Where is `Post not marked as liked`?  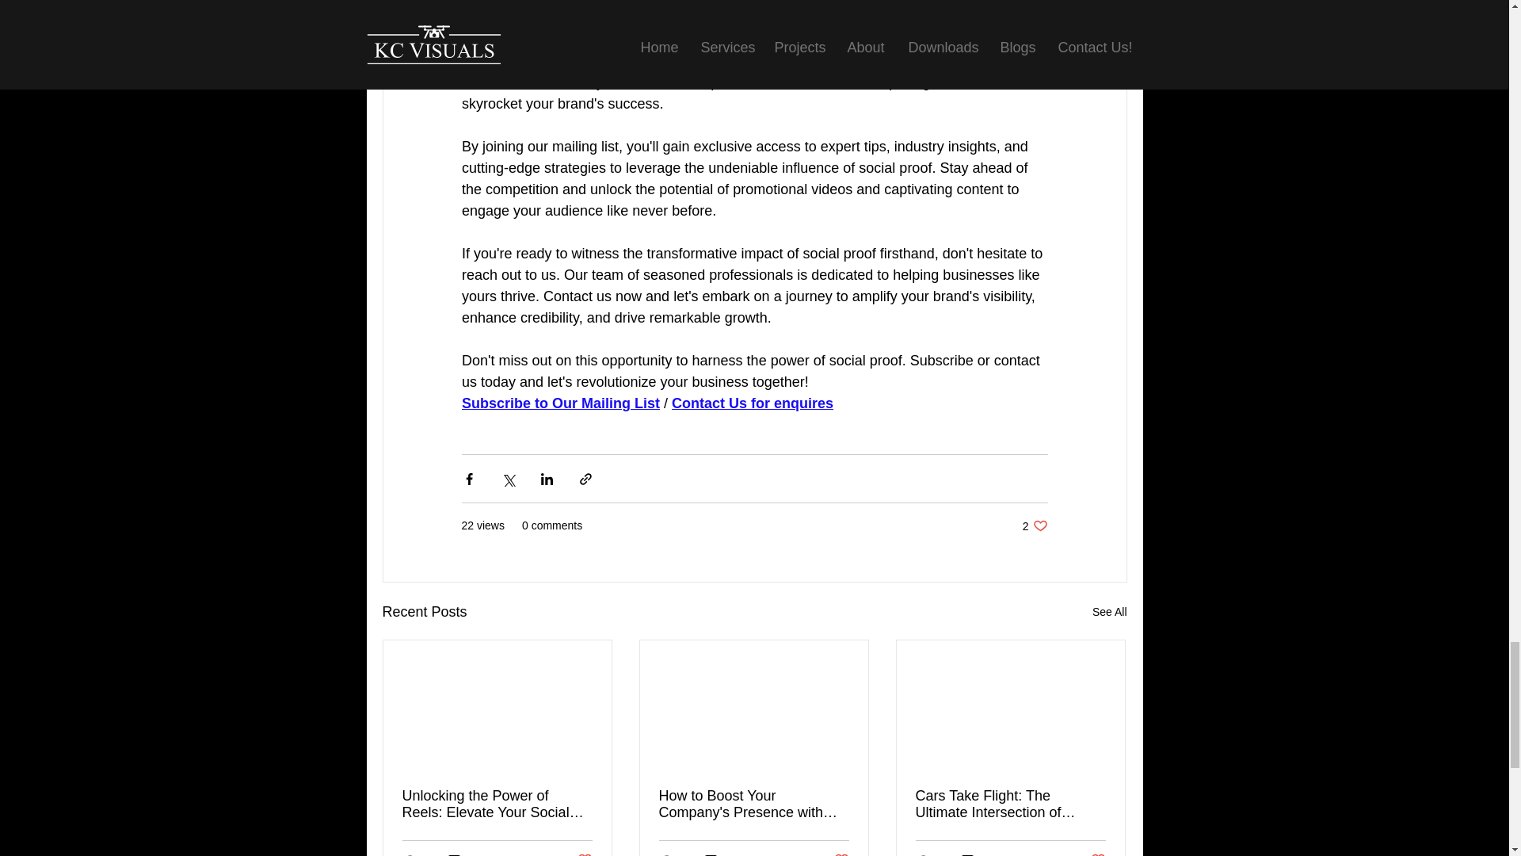 Post not marked as liked is located at coordinates (583, 854).